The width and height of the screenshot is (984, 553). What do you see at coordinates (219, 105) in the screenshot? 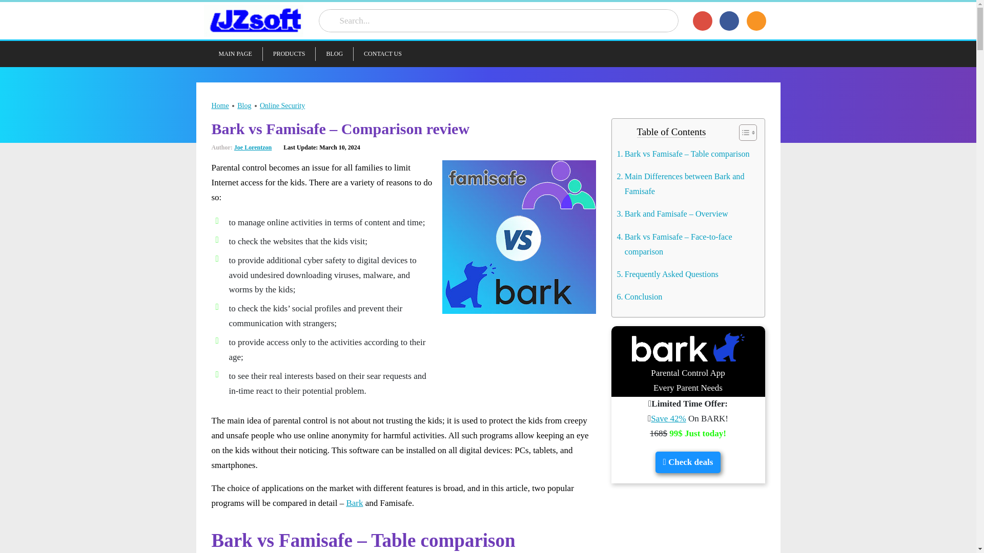
I see `Home` at bounding box center [219, 105].